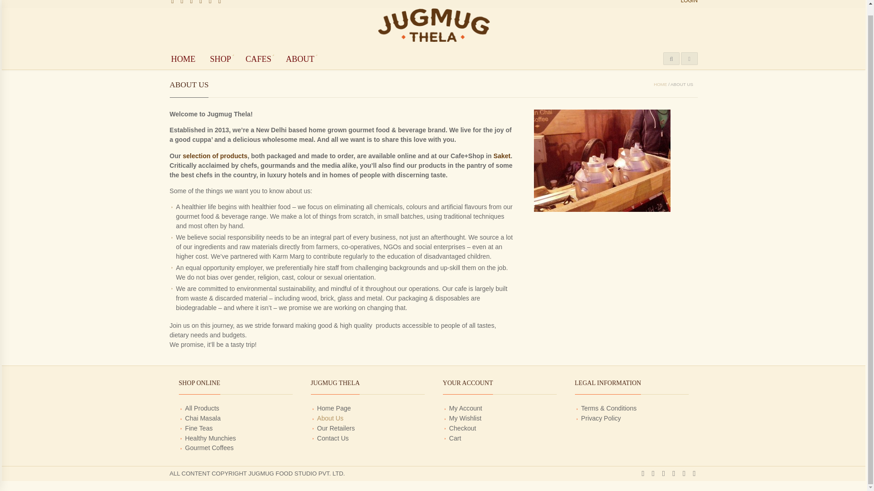 Image resolution: width=874 pixels, height=491 pixels. I want to click on CAFES, so click(259, 59).